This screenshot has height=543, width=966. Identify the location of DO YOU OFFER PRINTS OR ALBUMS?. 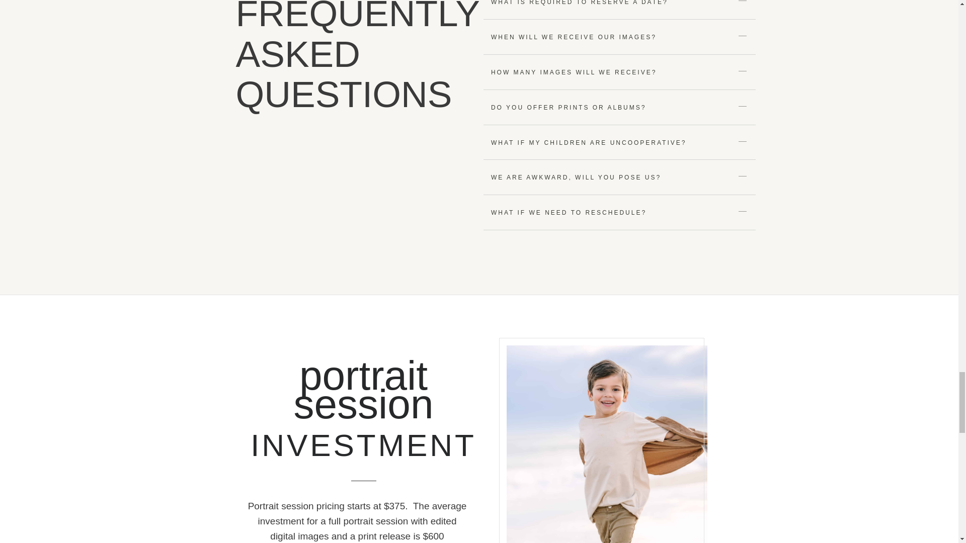
(569, 108).